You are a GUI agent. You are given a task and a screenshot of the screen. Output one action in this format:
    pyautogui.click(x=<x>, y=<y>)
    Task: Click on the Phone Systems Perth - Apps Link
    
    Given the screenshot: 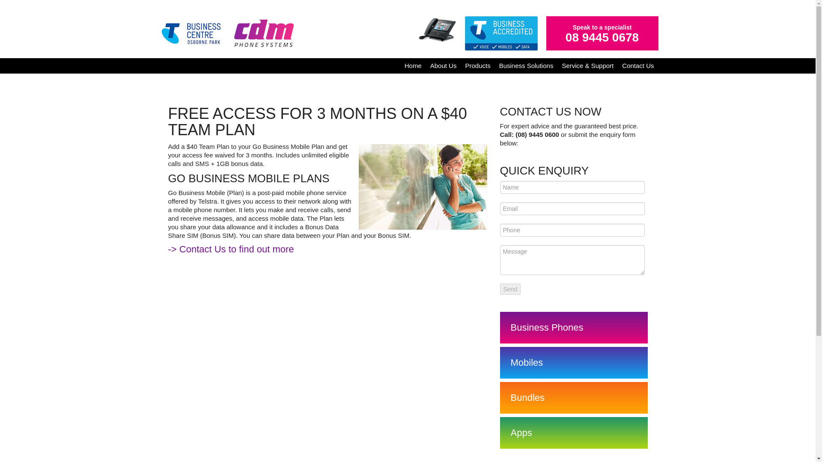 What is the action you would take?
    pyautogui.click(x=574, y=433)
    